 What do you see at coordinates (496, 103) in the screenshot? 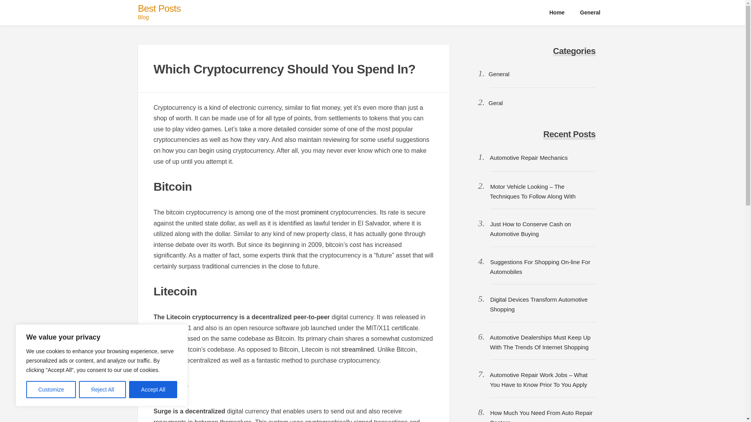
I see `Geral` at bounding box center [496, 103].